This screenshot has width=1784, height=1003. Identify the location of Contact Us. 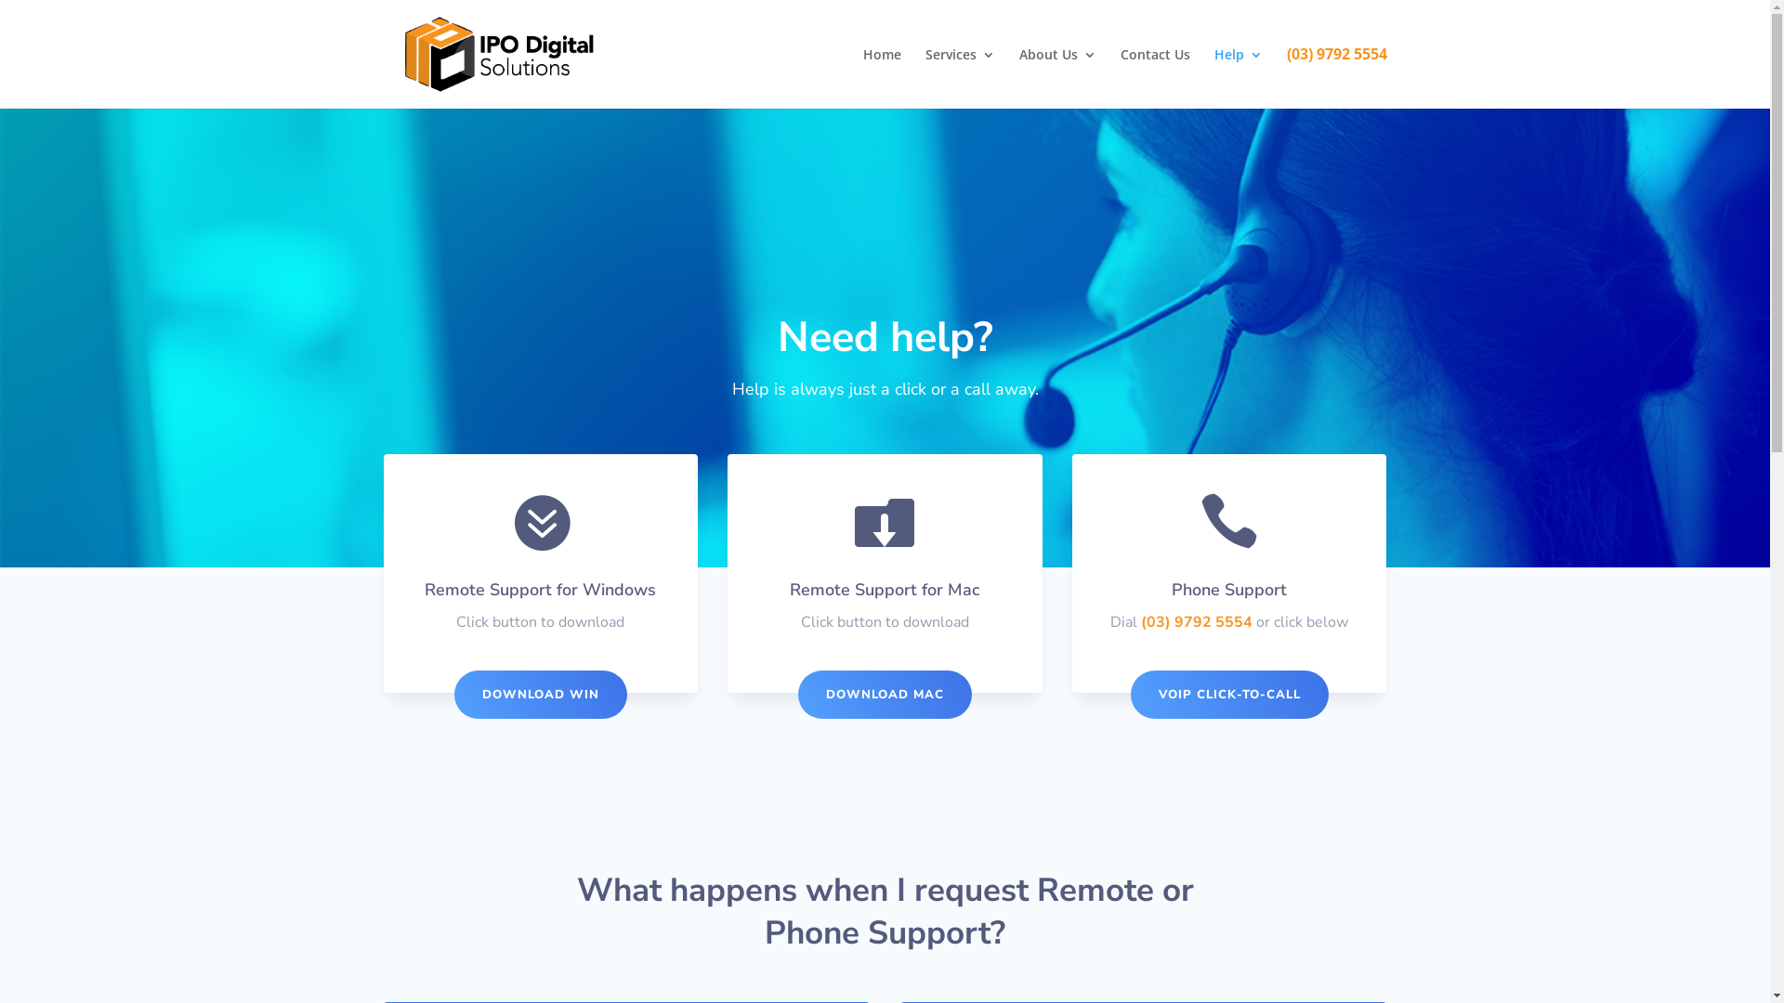
(1156, 78).